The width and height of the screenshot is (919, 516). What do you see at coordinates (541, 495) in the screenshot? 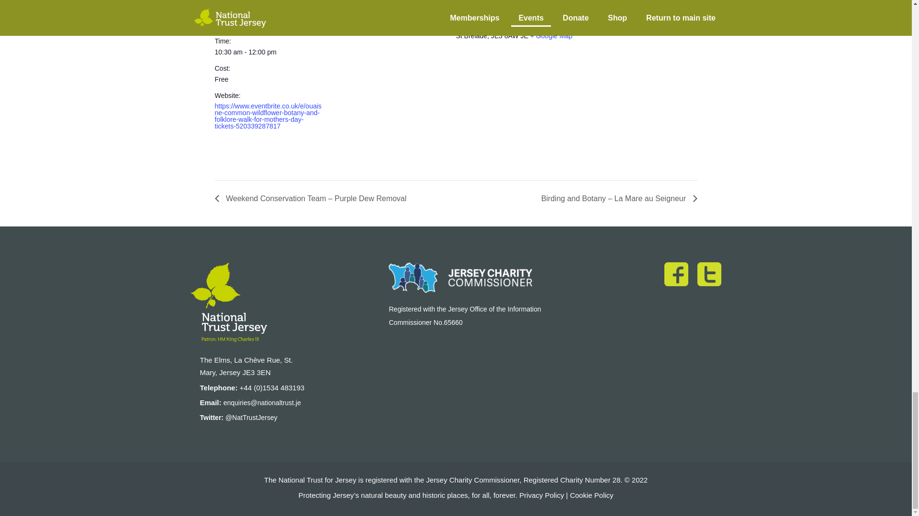
I see `Privacy Policy` at bounding box center [541, 495].